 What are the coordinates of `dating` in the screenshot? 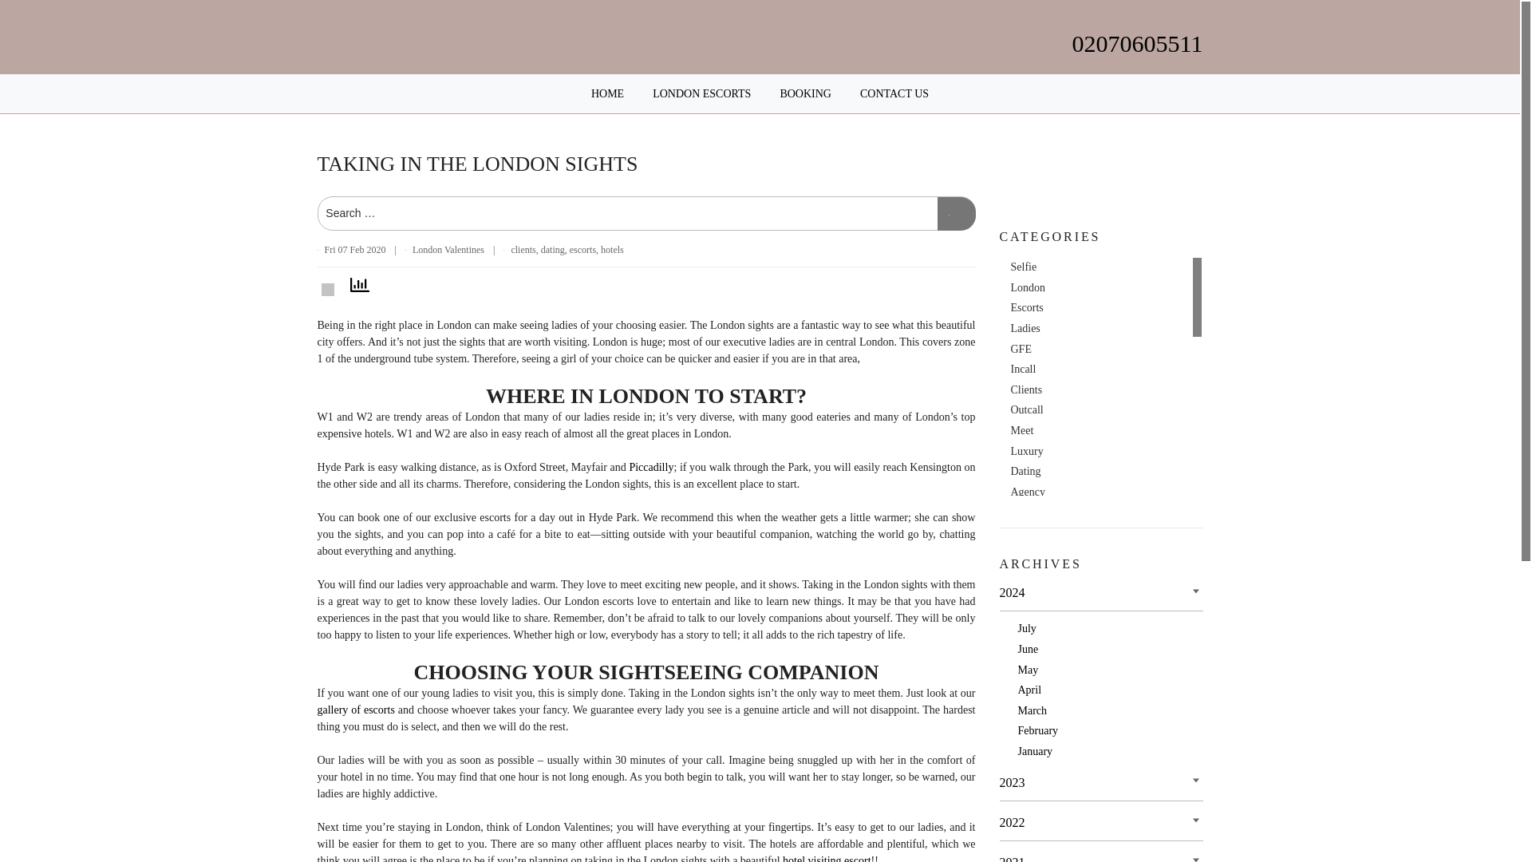 It's located at (552, 249).